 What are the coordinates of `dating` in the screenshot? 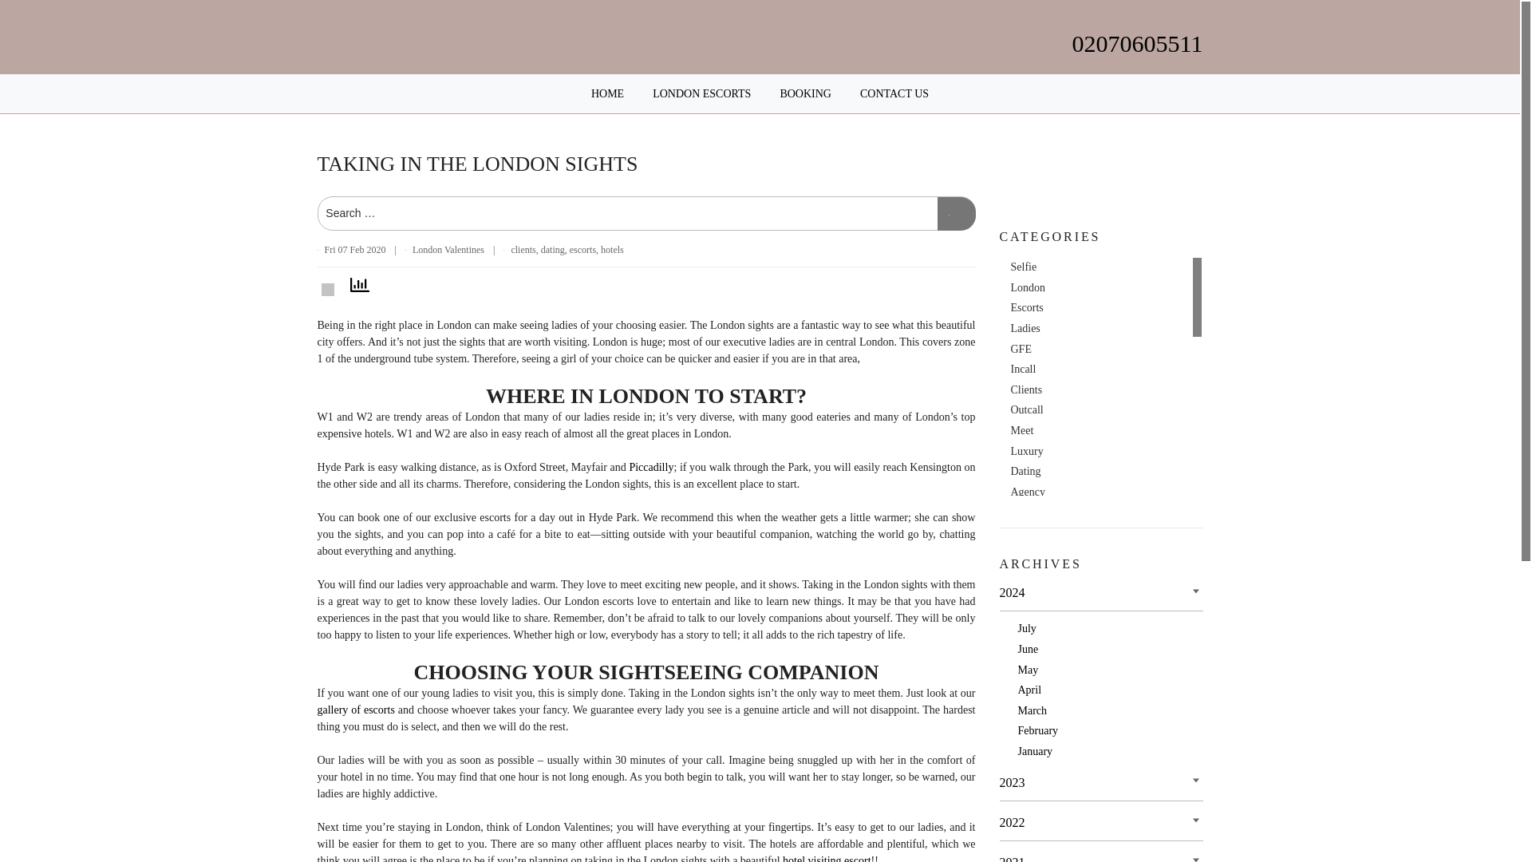 It's located at (552, 249).